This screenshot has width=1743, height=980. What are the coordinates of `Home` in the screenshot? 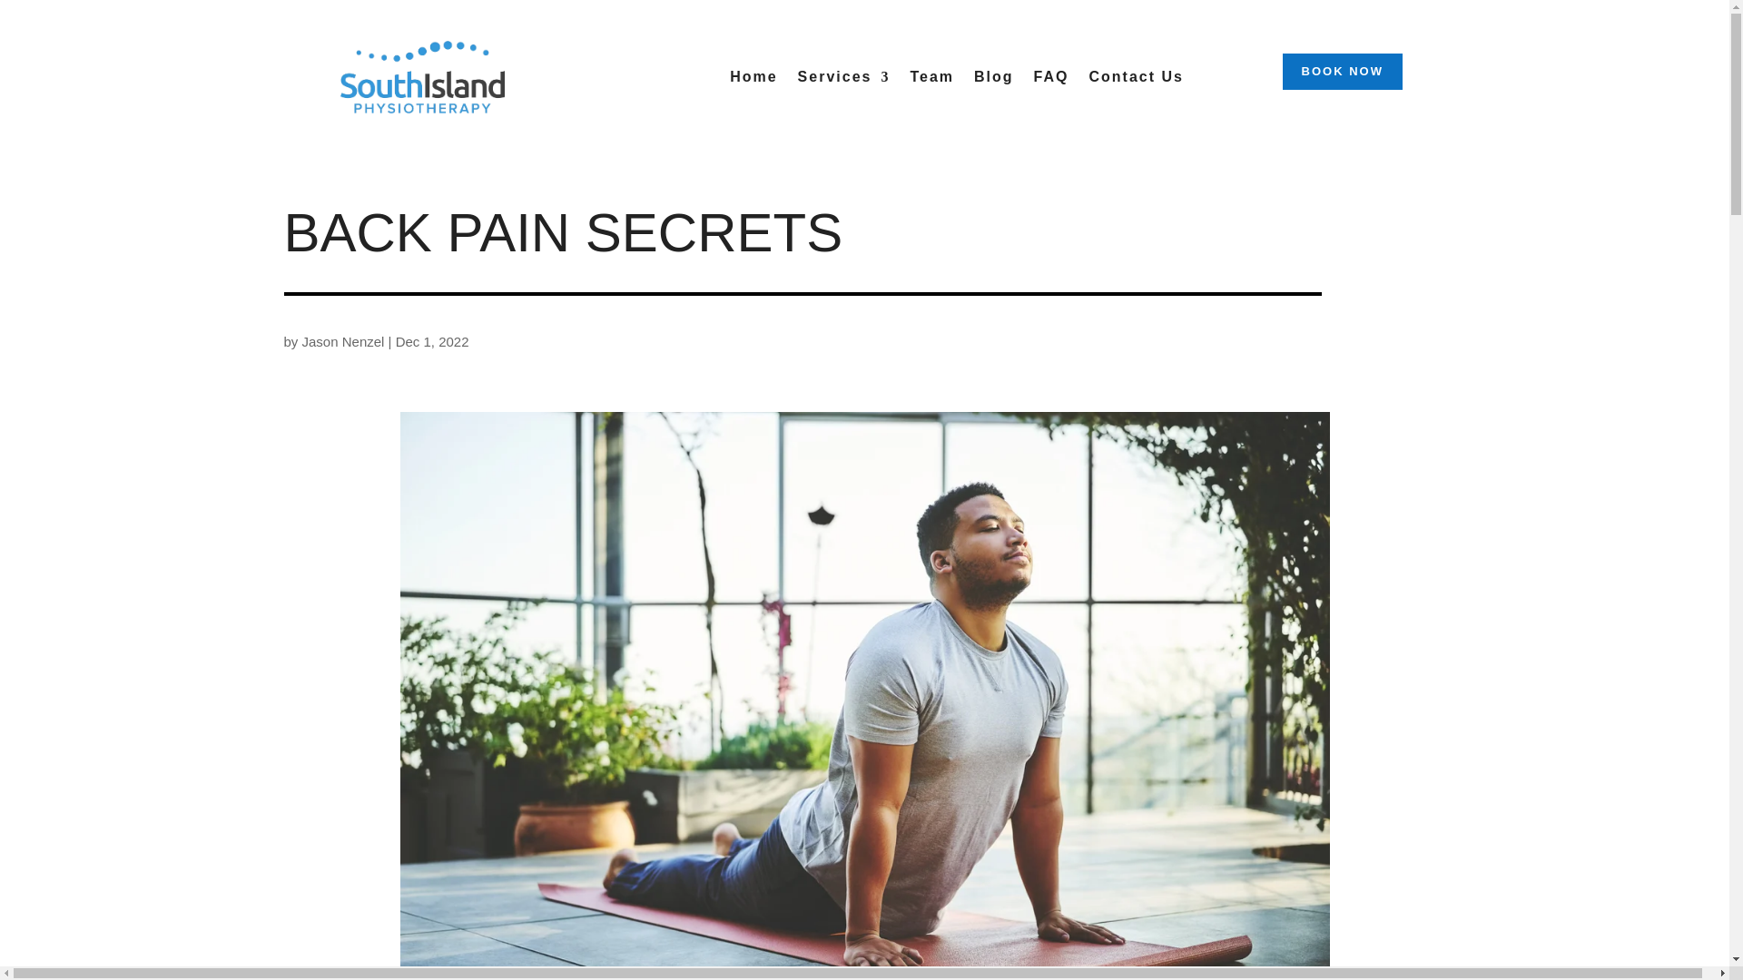 It's located at (753, 80).